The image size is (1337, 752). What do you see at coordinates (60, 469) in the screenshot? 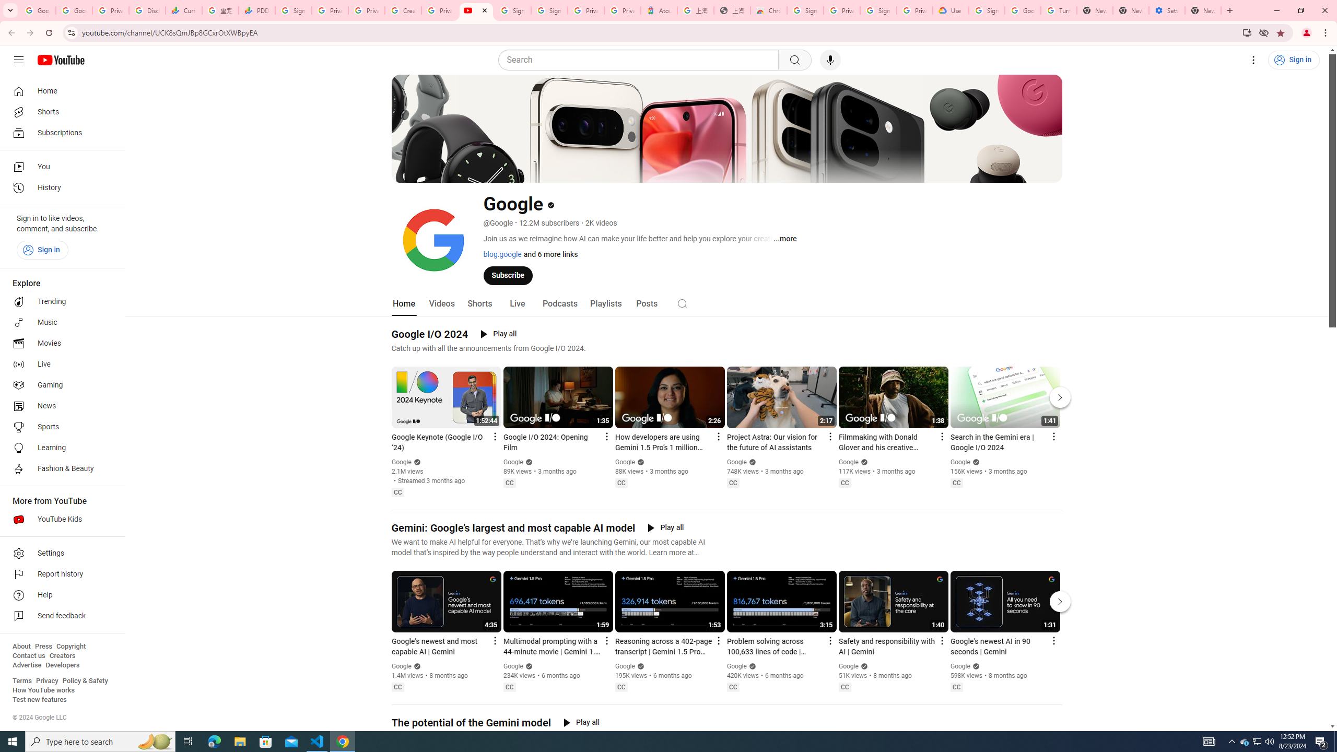
I see `Fashion & Beauty` at bounding box center [60, 469].